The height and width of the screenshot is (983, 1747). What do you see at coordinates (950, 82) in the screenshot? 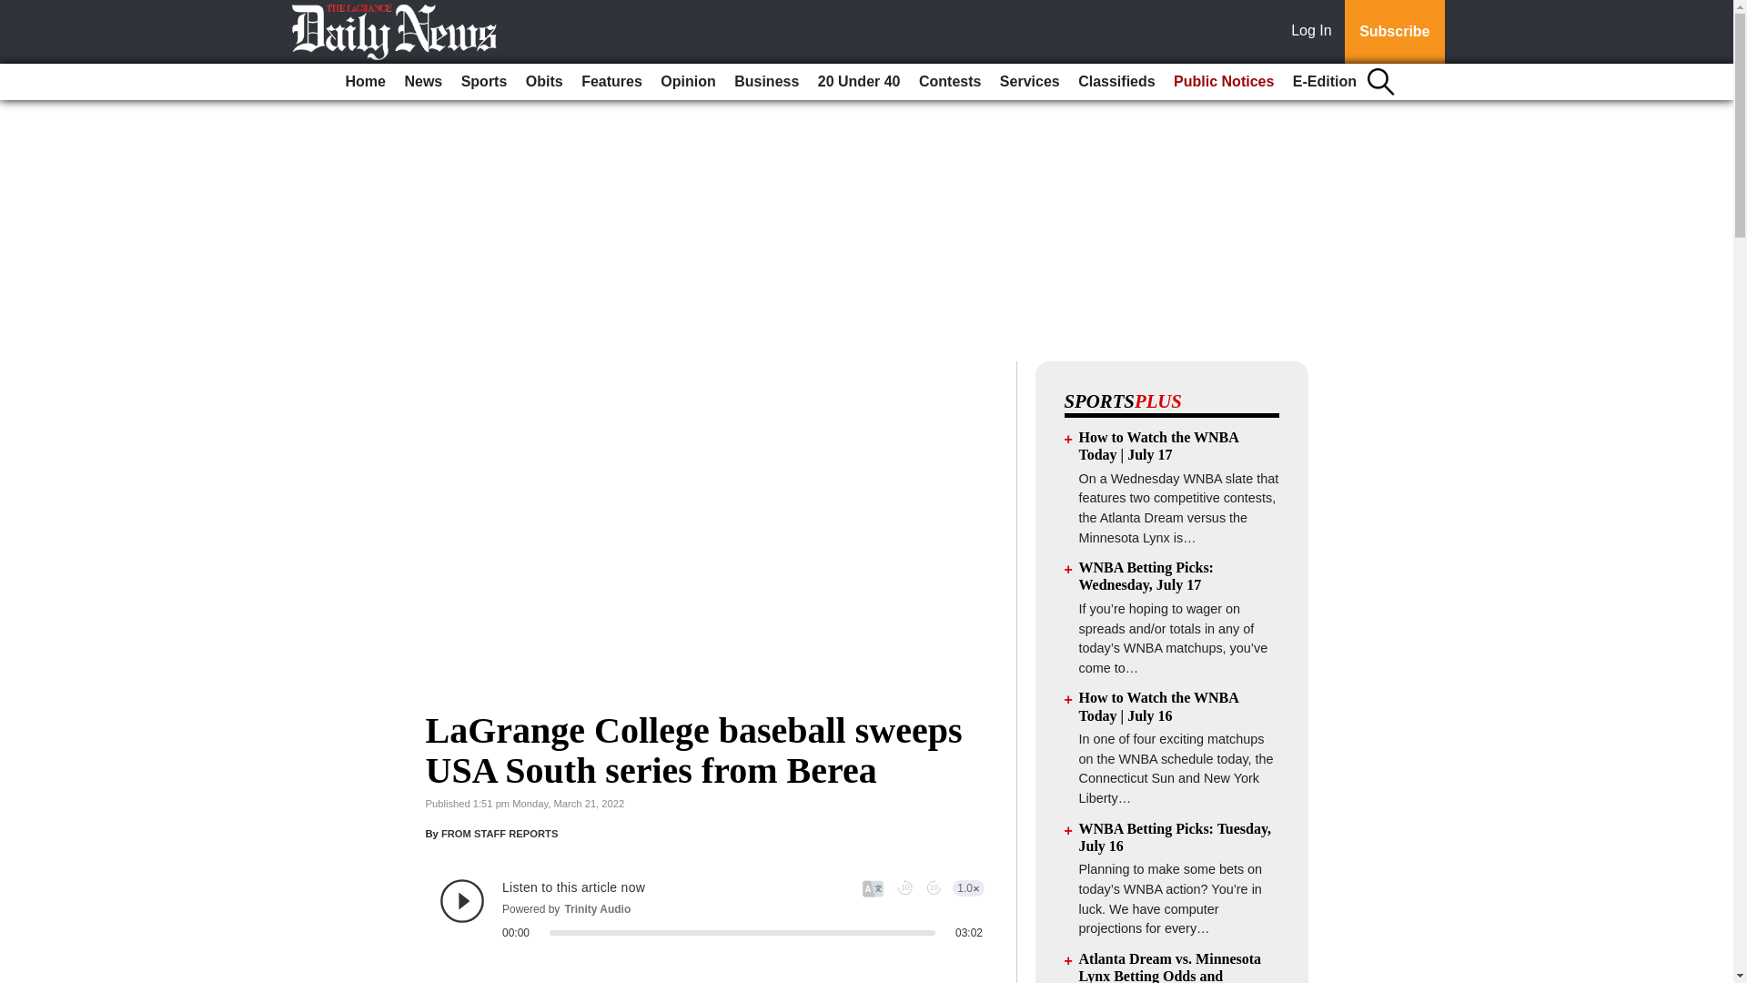
I see `Contests` at bounding box center [950, 82].